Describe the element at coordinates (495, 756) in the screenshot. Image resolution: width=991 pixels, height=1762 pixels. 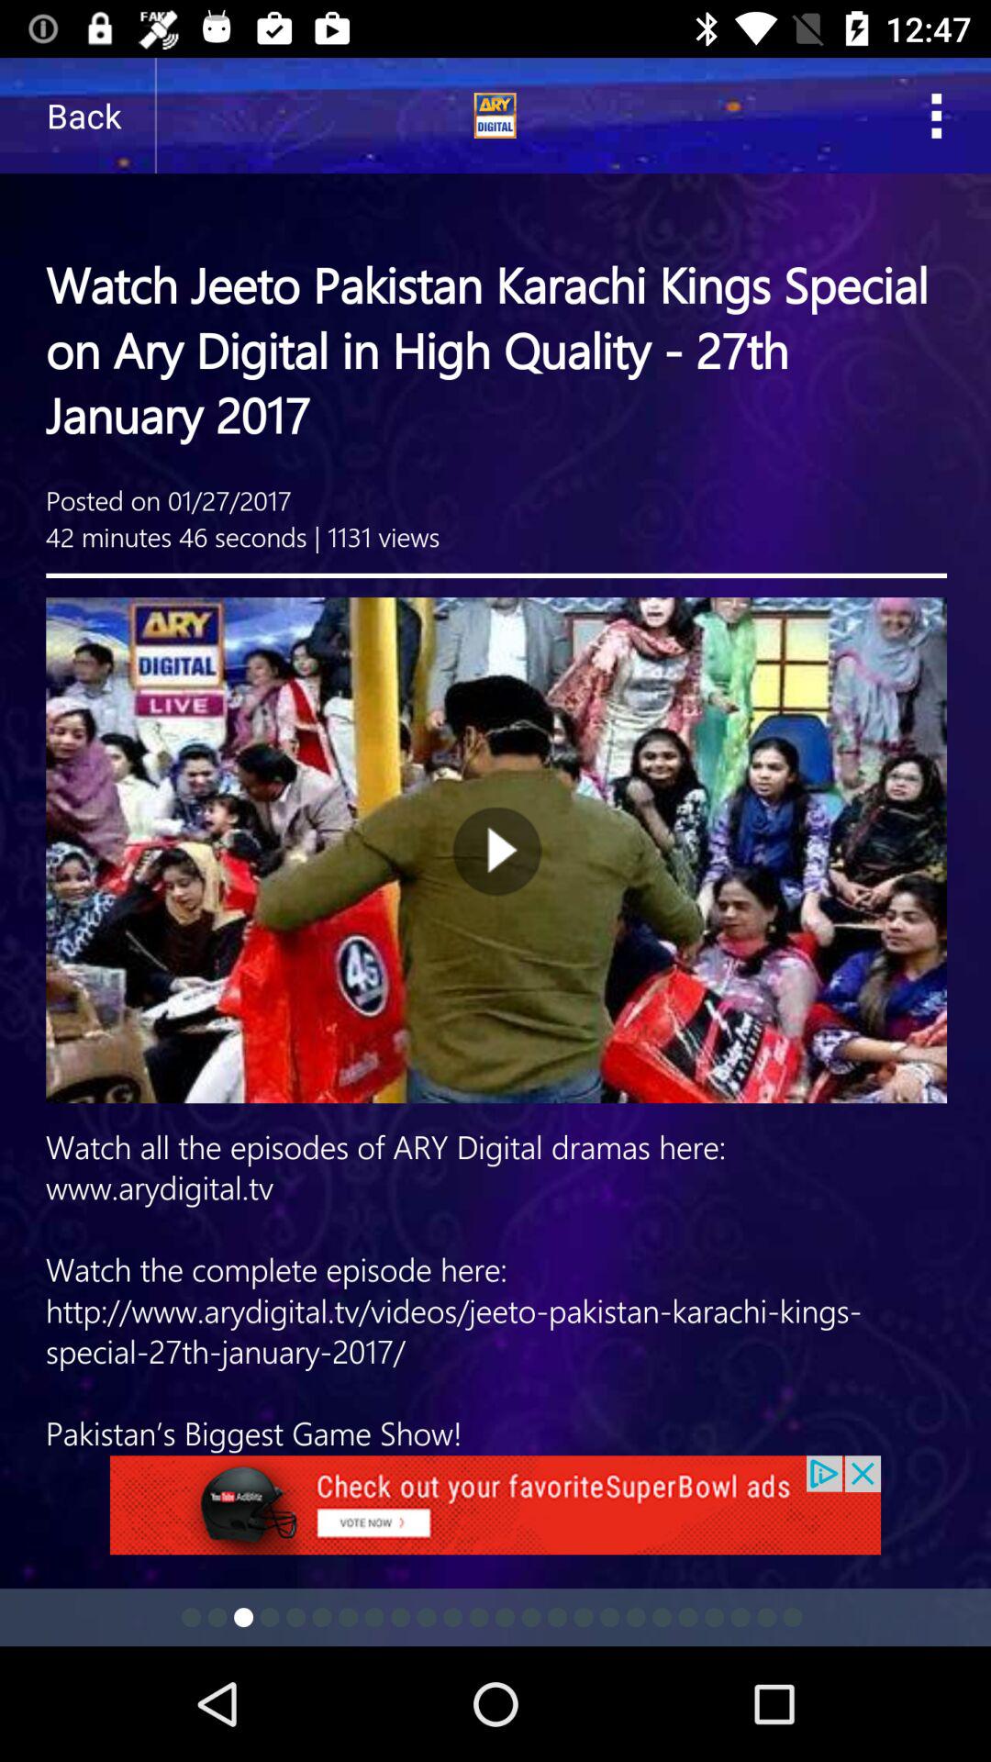
I see `vedio page` at that location.